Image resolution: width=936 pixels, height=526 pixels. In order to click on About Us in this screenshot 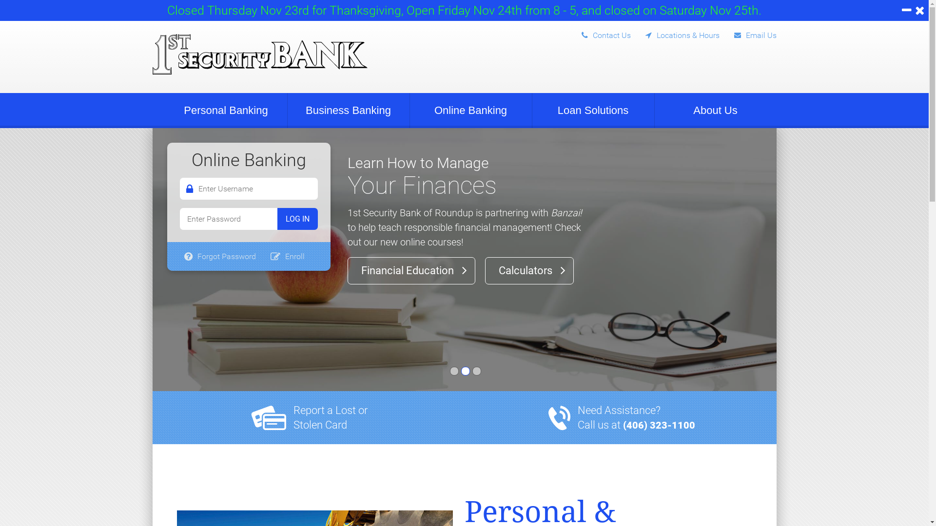, I will do `click(715, 111)`.